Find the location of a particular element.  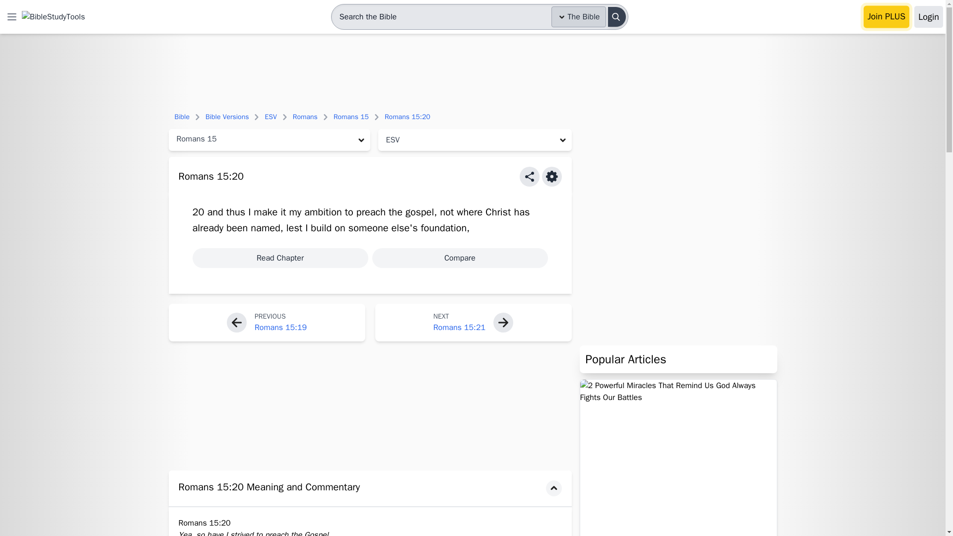

The Bible is located at coordinates (579, 17).